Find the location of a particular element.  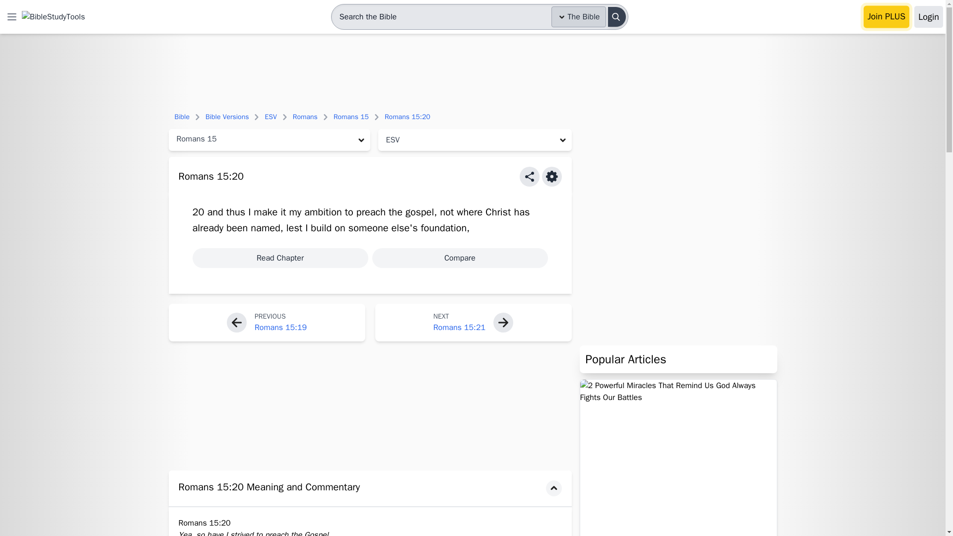

The Bible is located at coordinates (579, 17).